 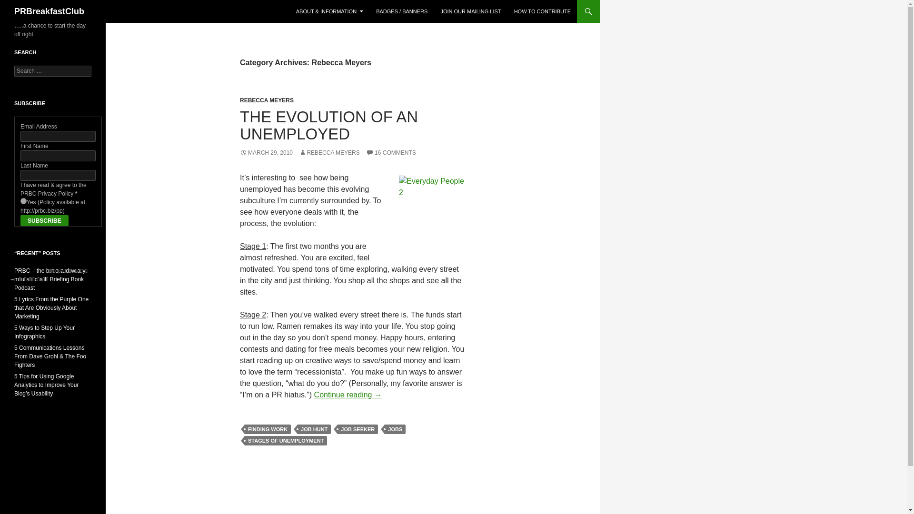 I want to click on Search, so click(x=19, y=5).